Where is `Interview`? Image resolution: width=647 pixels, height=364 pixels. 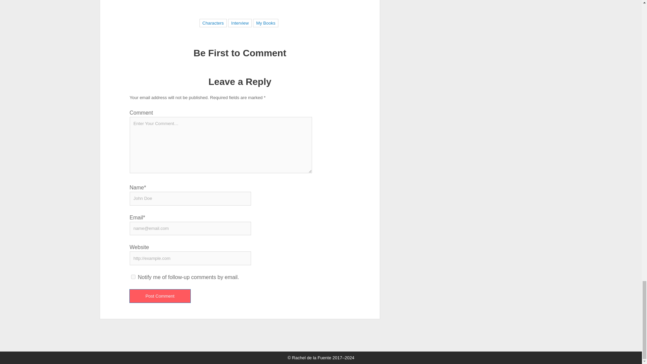 Interview is located at coordinates (240, 23).